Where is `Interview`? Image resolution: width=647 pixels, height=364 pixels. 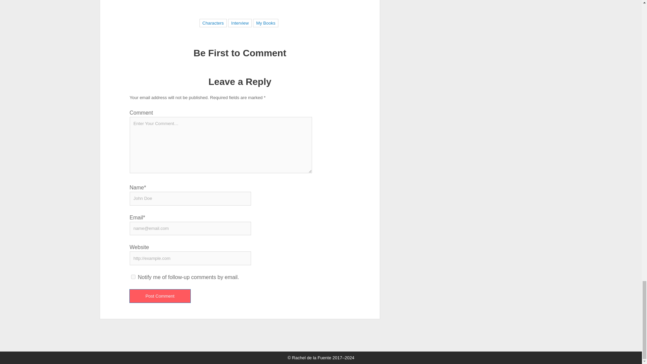 Interview is located at coordinates (240, 23).